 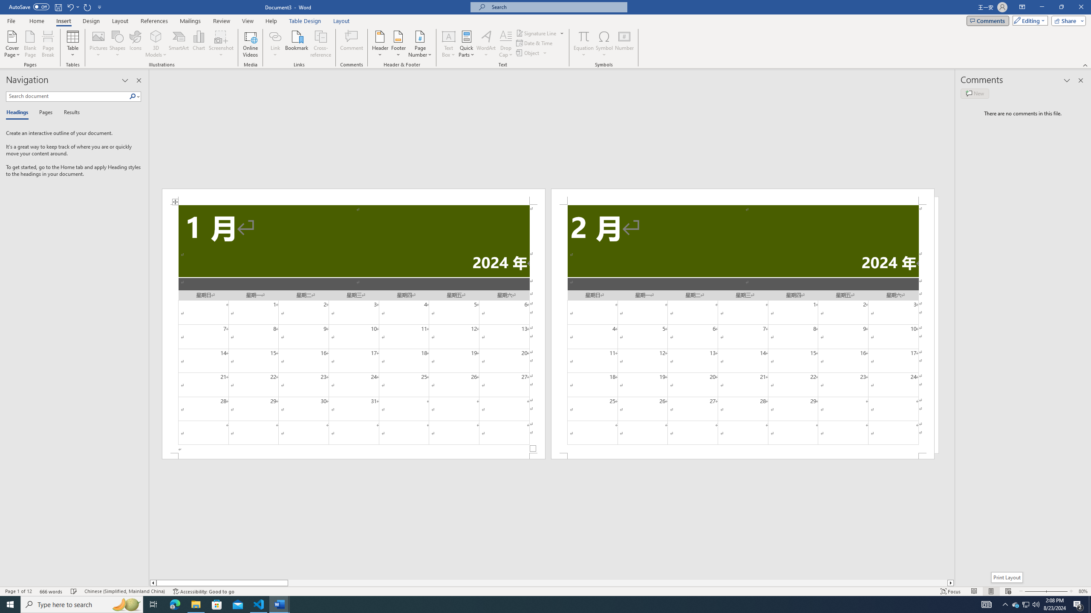 What do you see at coordinates (18, 591) in the screenshot?
I see `Page Number Page 1 of 12` at bounding box center [18, 591].